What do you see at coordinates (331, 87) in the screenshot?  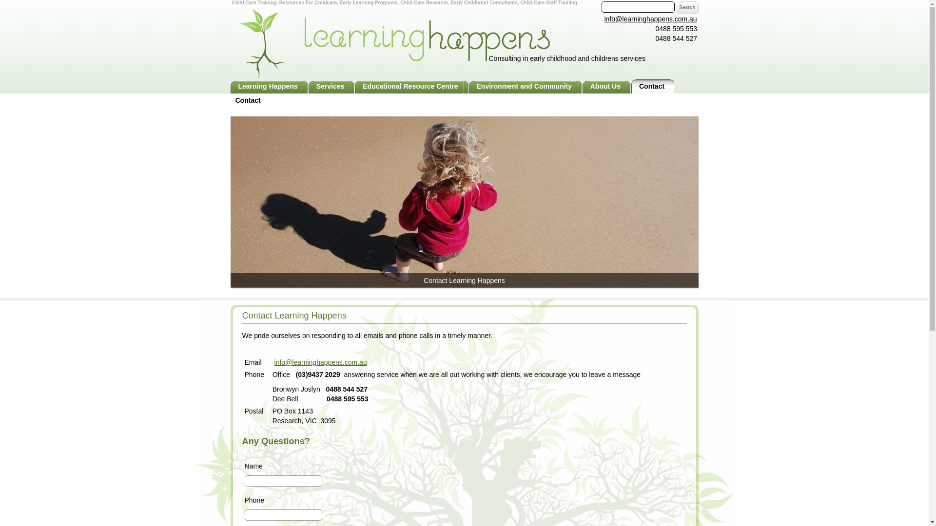 I see `Services` at bounding box center [331, 87].